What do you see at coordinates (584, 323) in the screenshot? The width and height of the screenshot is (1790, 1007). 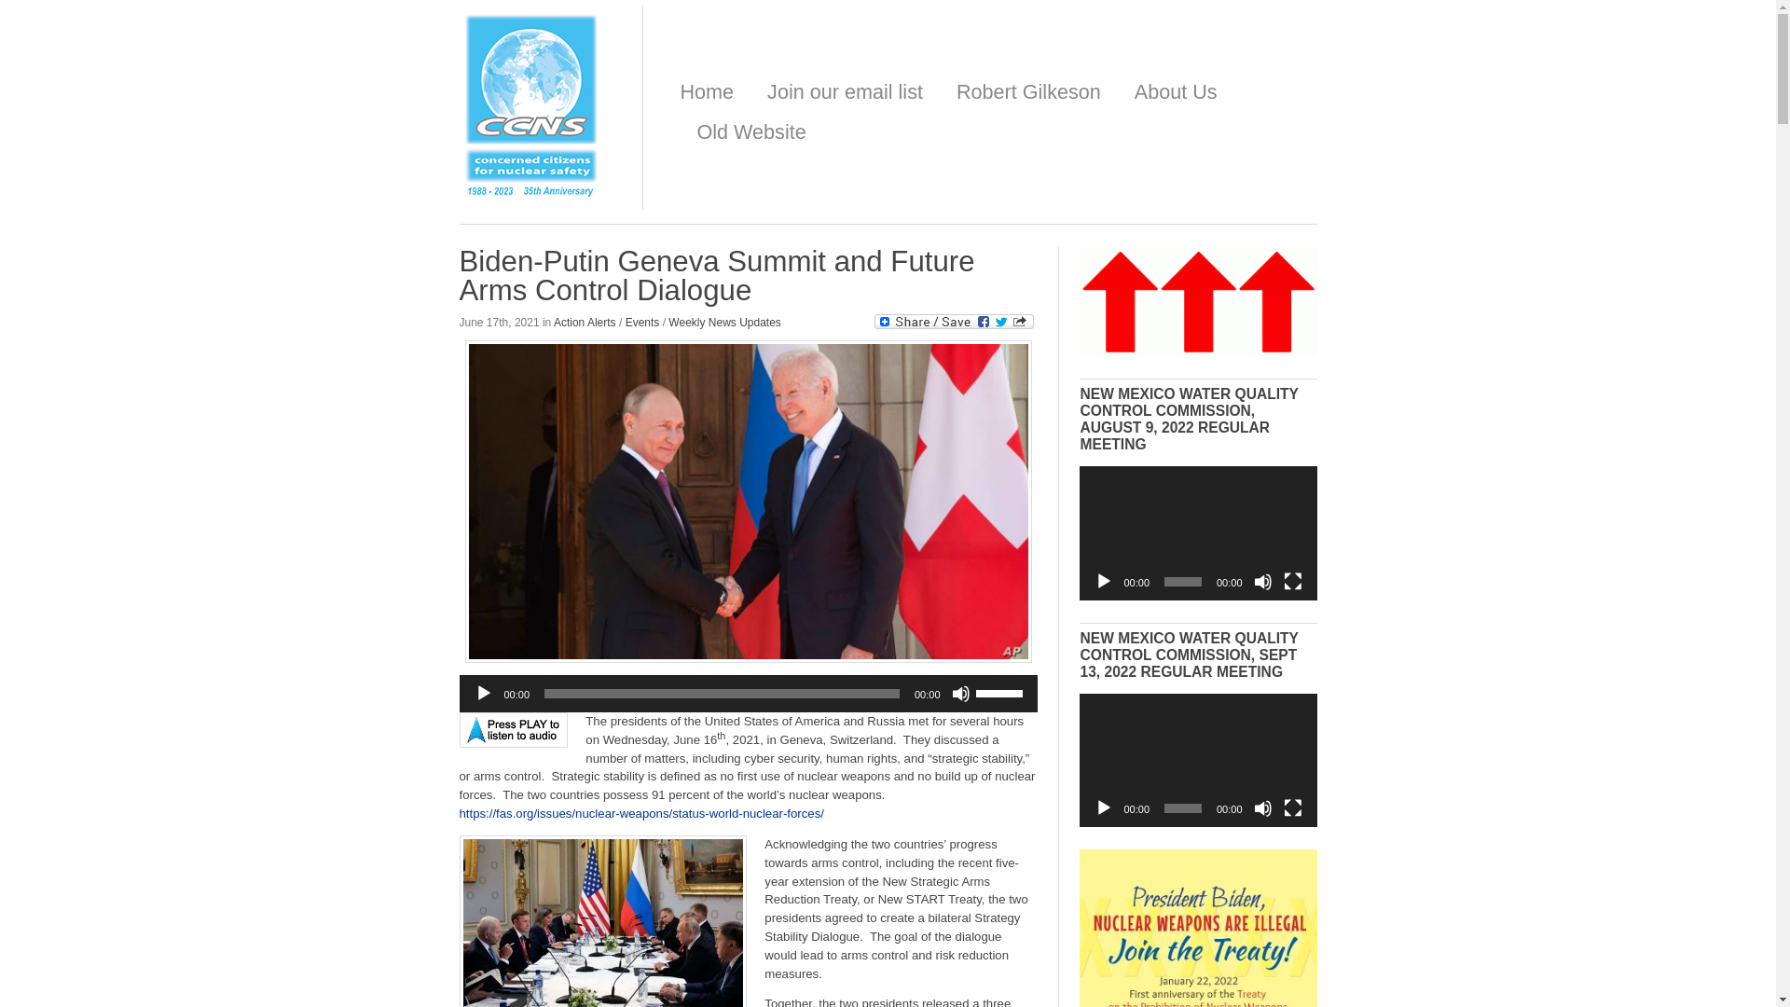 I see `Action Alerts` at bounding box center [584, 323].